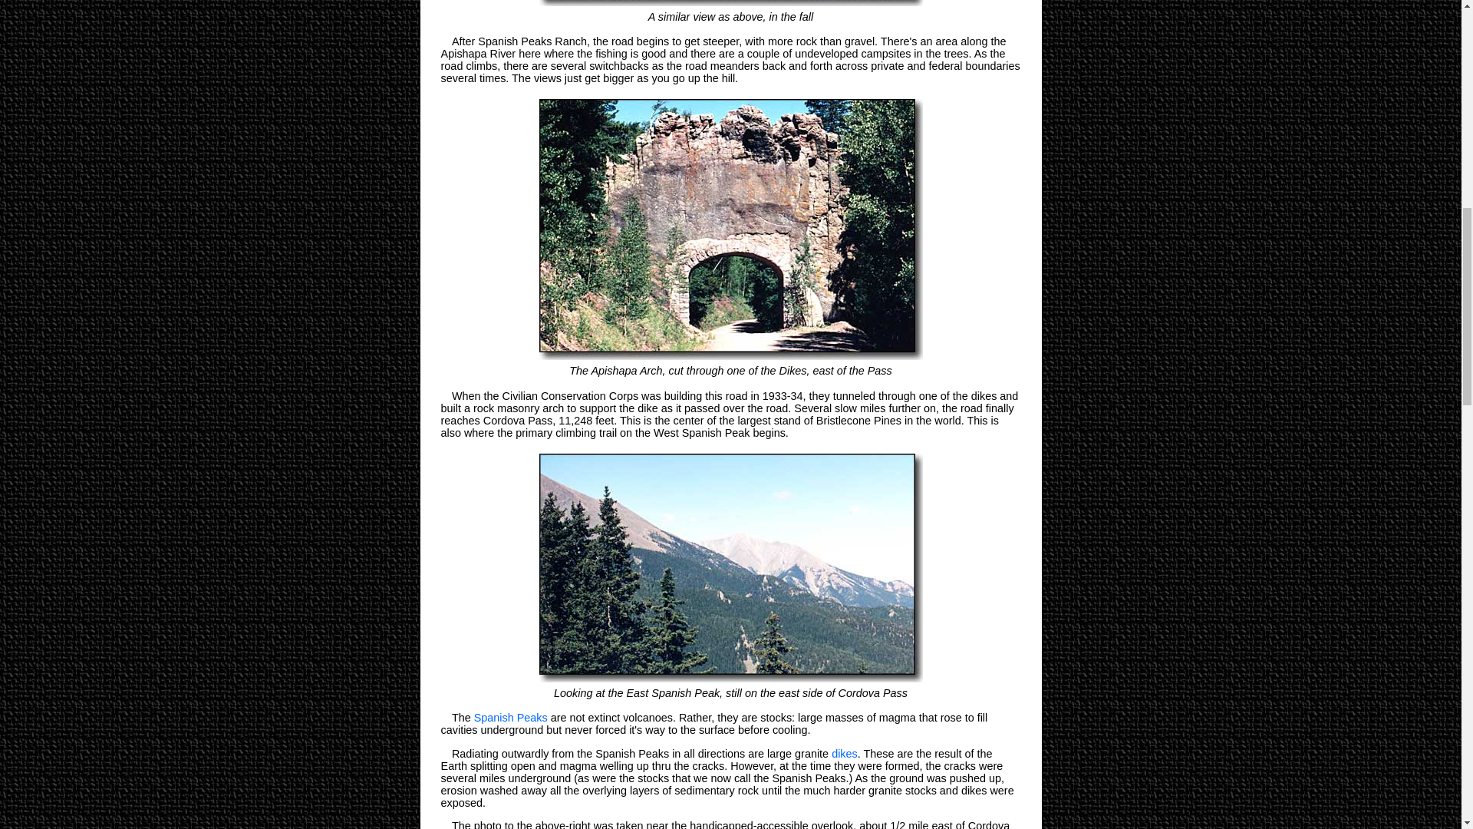  Describe the element at coordinates (730, 230) in the screenshot. I see `Apishapa Arch` at that location.